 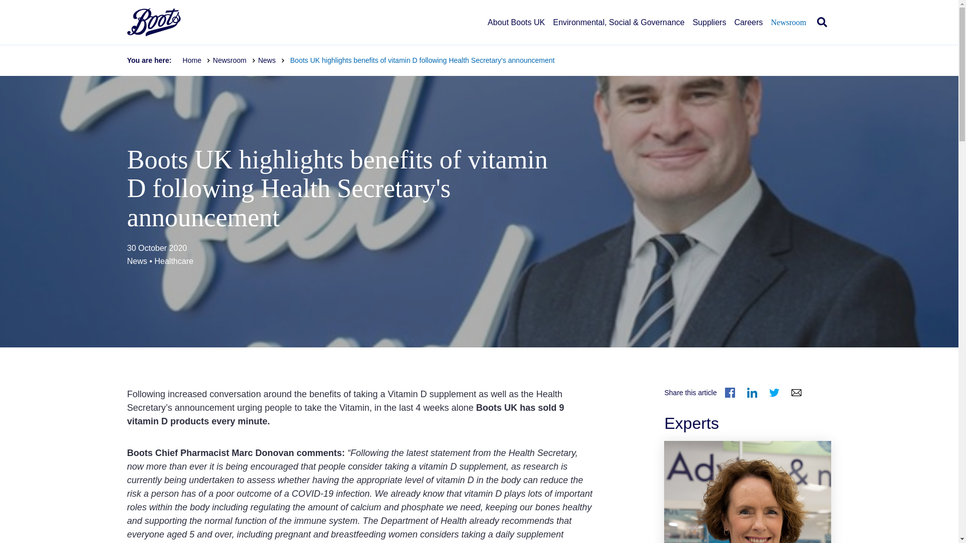 I want to click on Newsroom, so click(x=234, y=60).